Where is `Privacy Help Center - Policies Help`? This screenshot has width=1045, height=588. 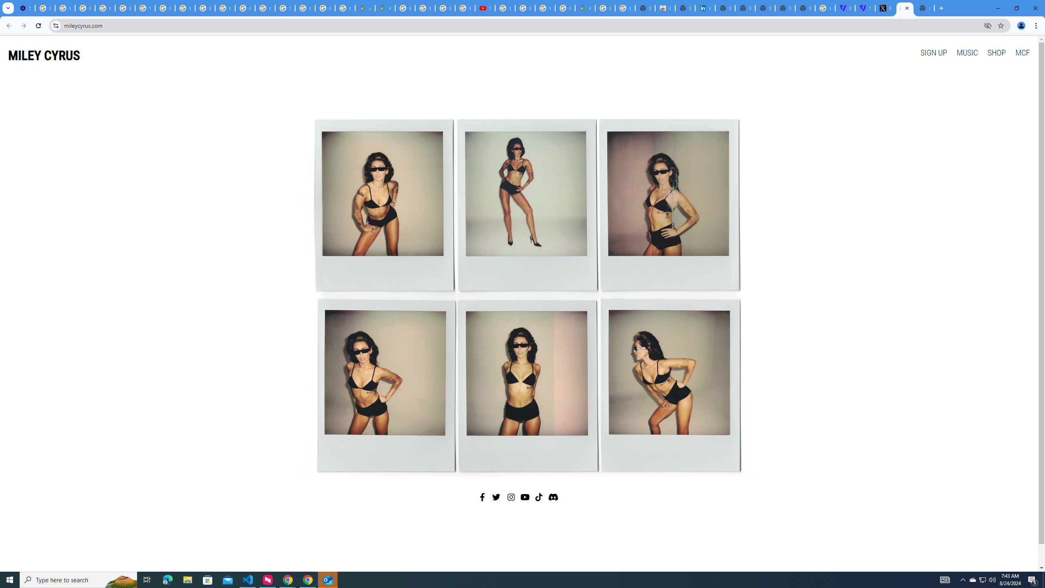
Privacy Help Center - Policies Help is located at coordinates (425, 8).